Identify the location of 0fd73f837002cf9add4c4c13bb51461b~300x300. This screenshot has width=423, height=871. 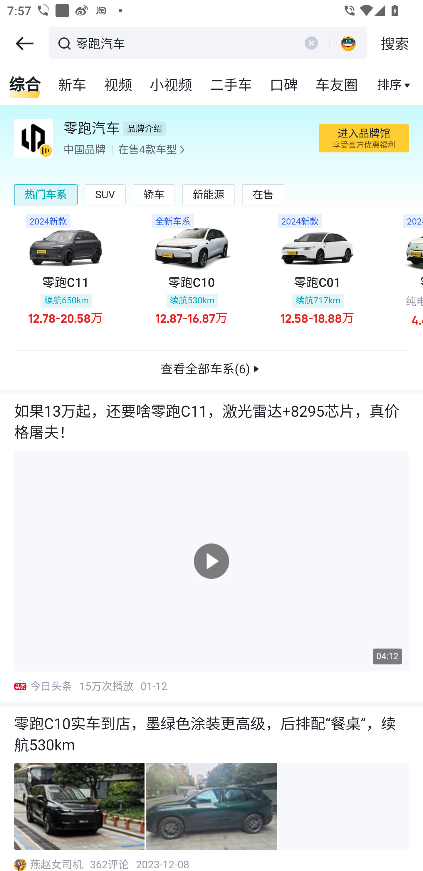
(20, 687).